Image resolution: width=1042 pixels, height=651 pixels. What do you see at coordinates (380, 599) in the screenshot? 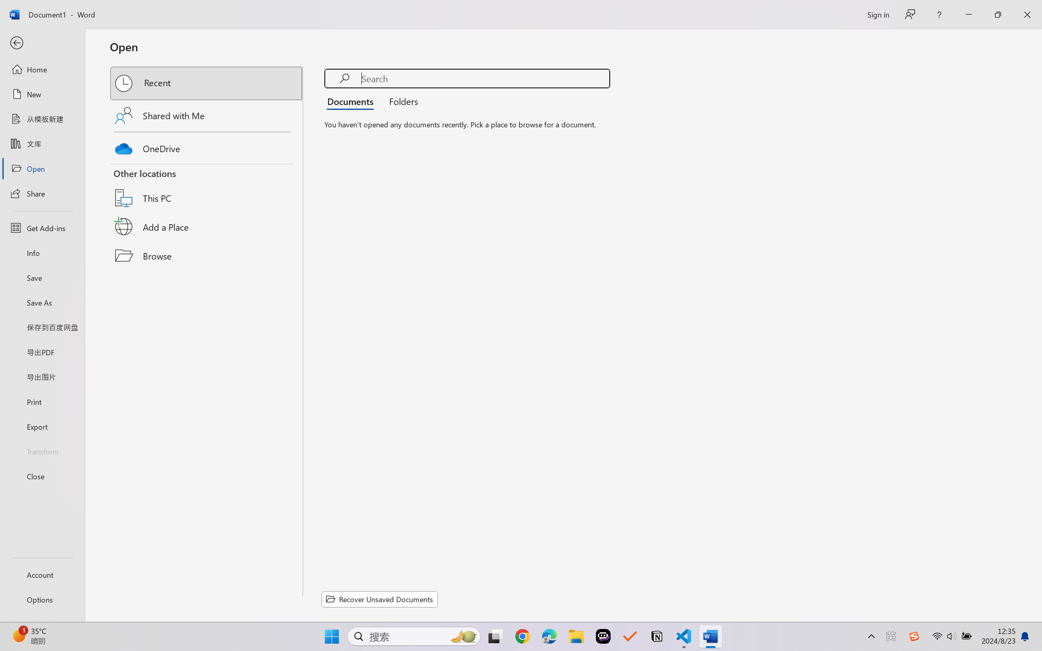
I see `Recover Unsaved Documents` at bounding box center [380, 599].